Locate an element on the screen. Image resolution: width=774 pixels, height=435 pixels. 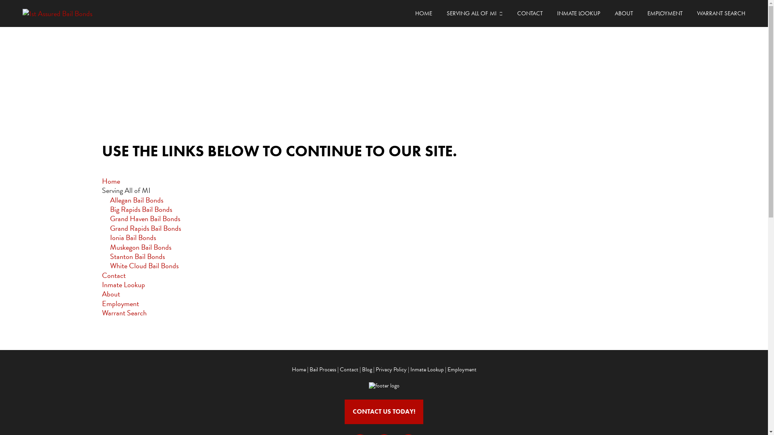
WARRANT SEARCH is located at coordinates (721, 14).